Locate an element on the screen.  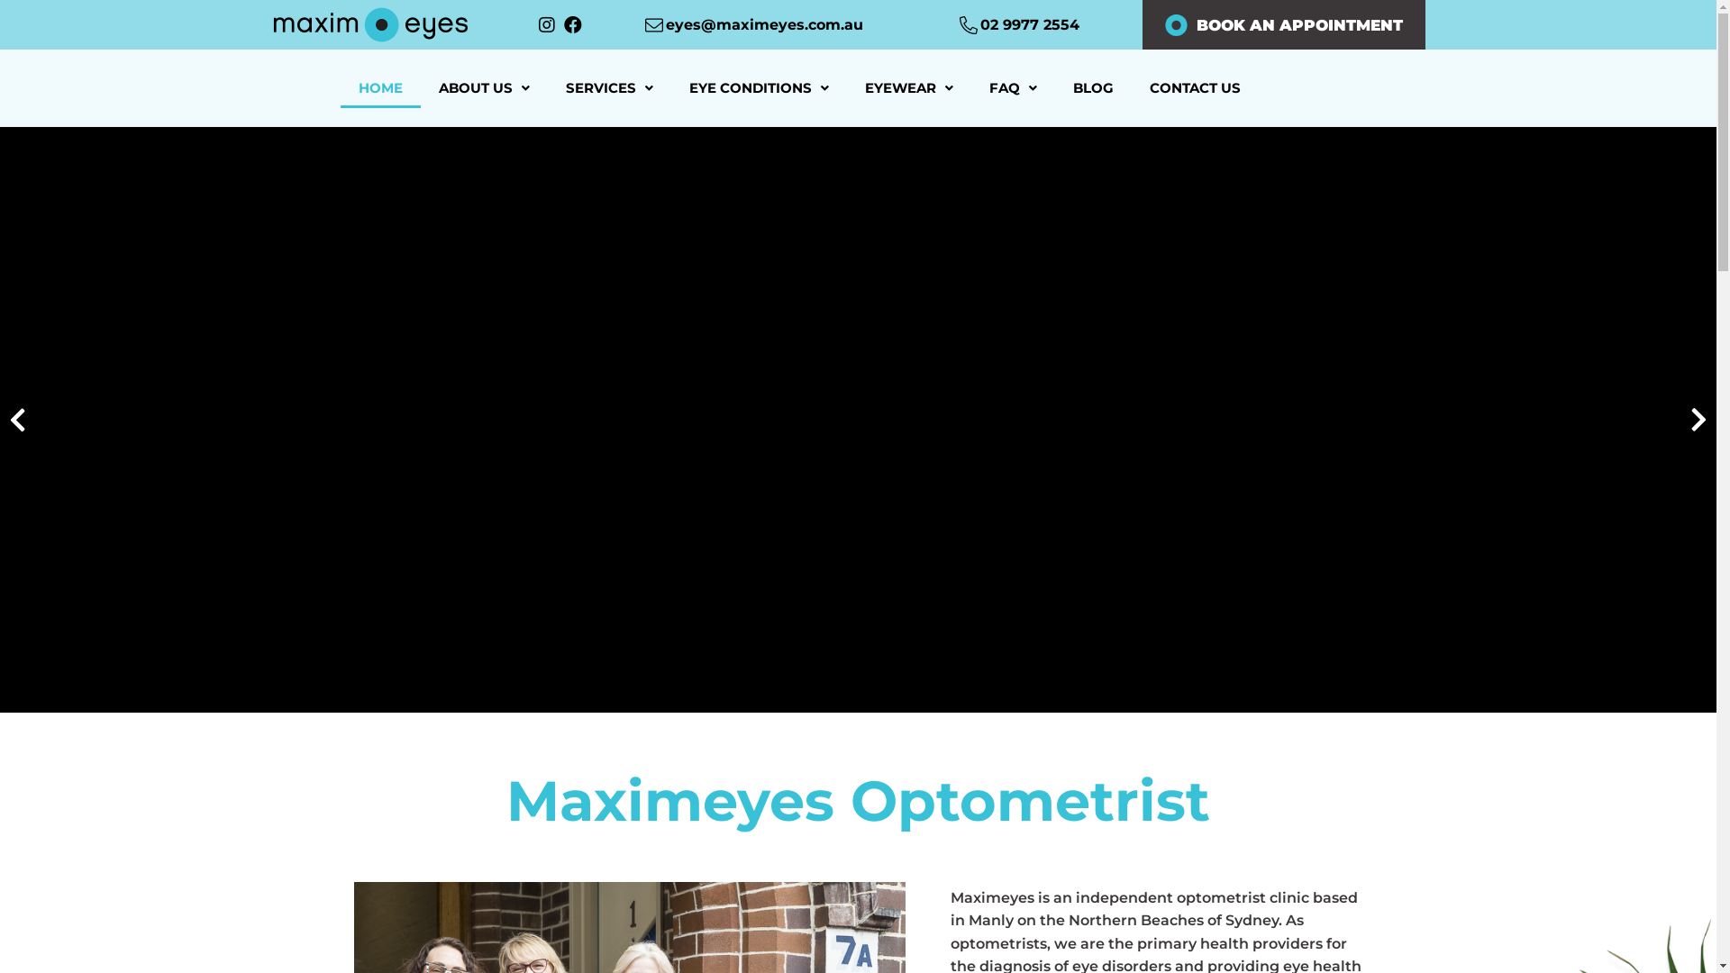
02 9977 2554 is located at coordinates (1030, 25).